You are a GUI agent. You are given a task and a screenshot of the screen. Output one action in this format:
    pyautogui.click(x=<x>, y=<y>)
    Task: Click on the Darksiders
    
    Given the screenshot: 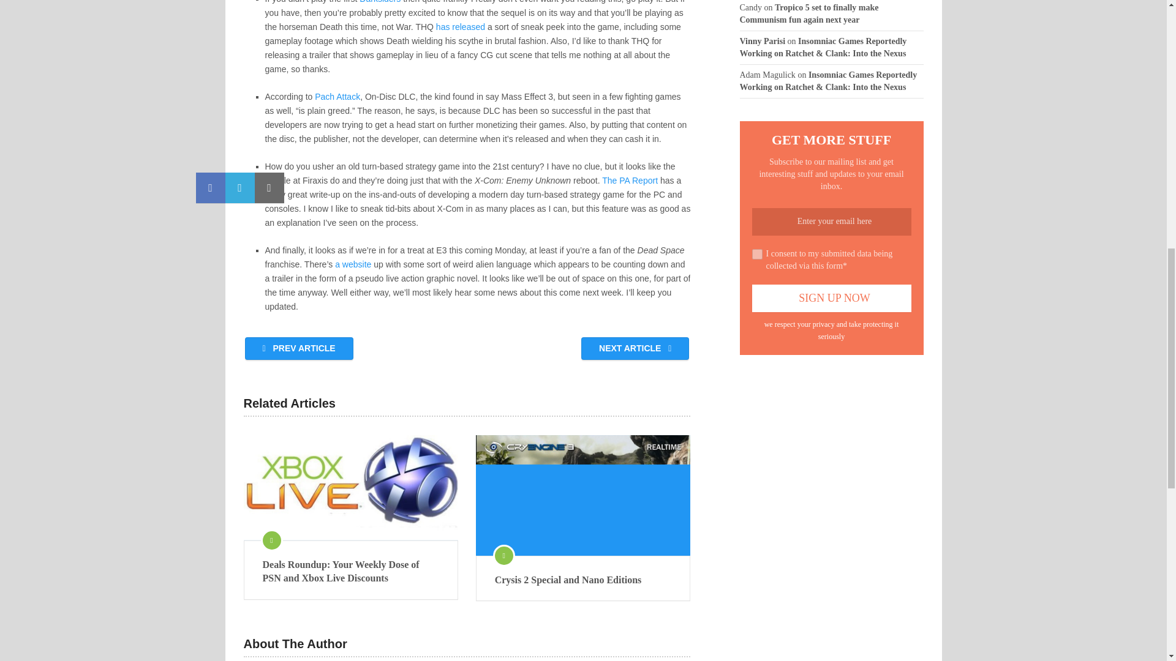 What is the action you would take?
    pyautogui.click(x=380, y=2)
    